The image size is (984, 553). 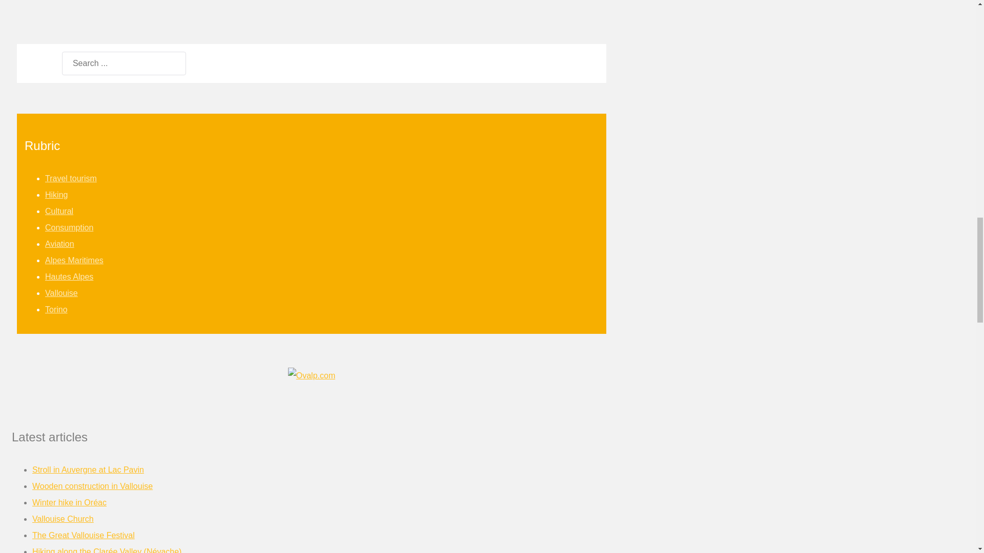 What do you see at coordinates (56, 195) in the screenshot?
I see `Hiking` at bounding box center [56, 195].